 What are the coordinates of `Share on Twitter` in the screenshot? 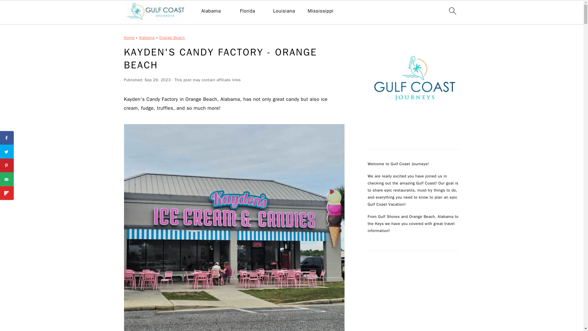 It's located at (7, 151).